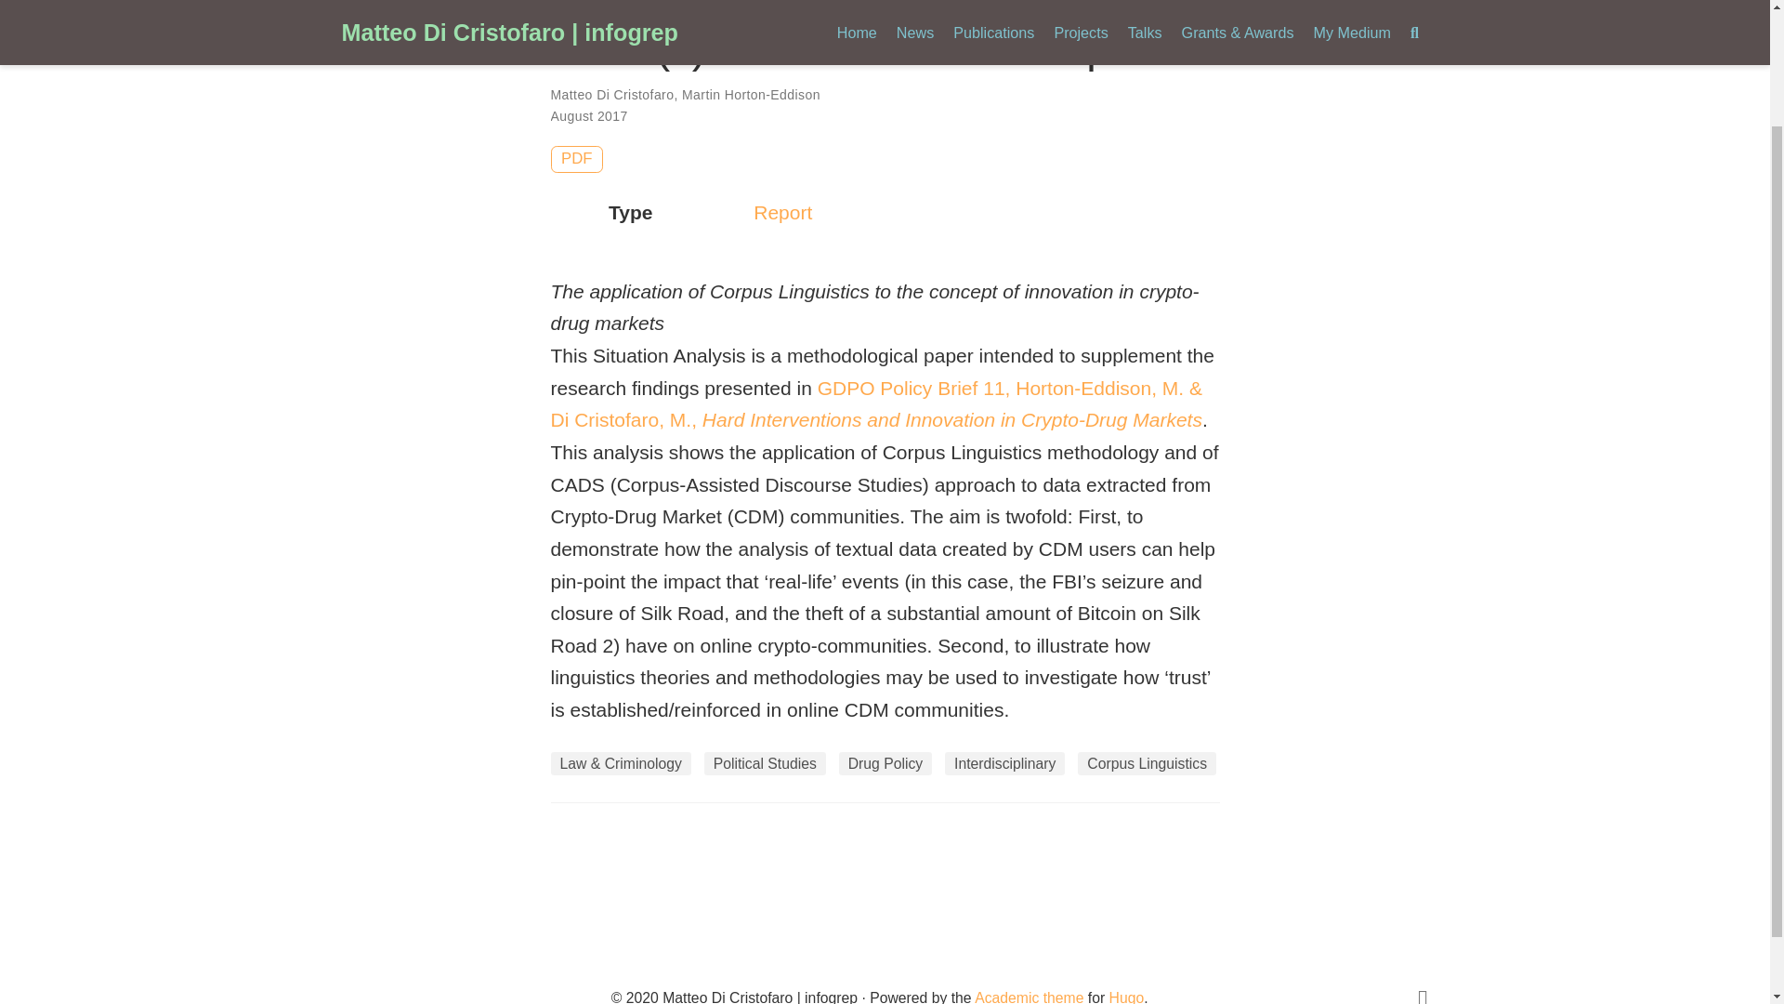 The width and height of the screenshot is (1784, 1004). What do you see at coordinates (611, 95) in the screenshot?
I see `Matteo Di Cristofaro` at bounding box center [611, 95].